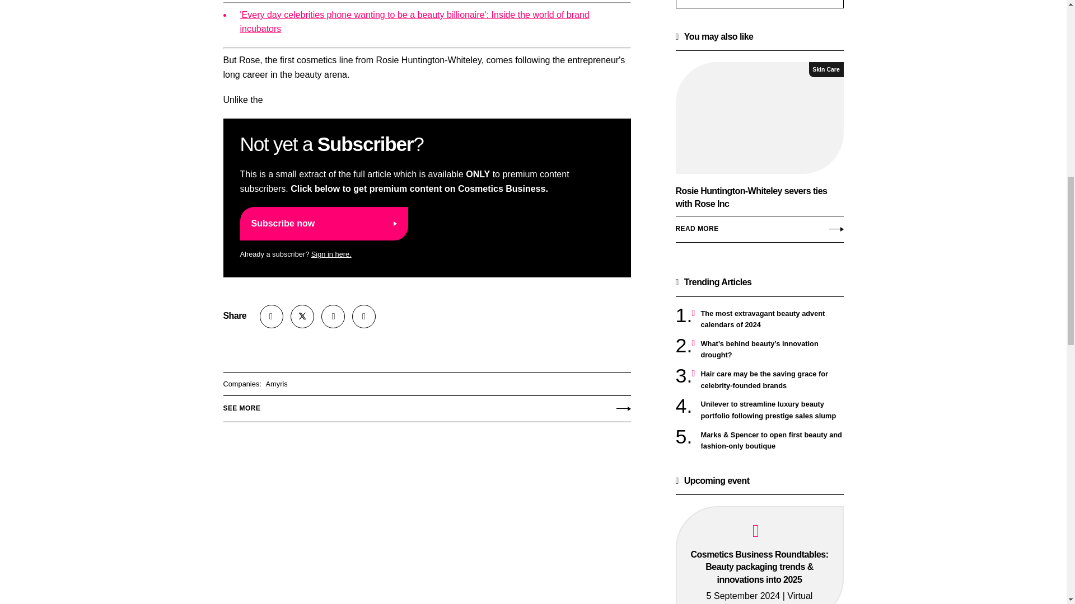 The image size is (1075, 604). Describe the element at coordinates (272, 317) in the screenshot. I see `Share this article` at that location.